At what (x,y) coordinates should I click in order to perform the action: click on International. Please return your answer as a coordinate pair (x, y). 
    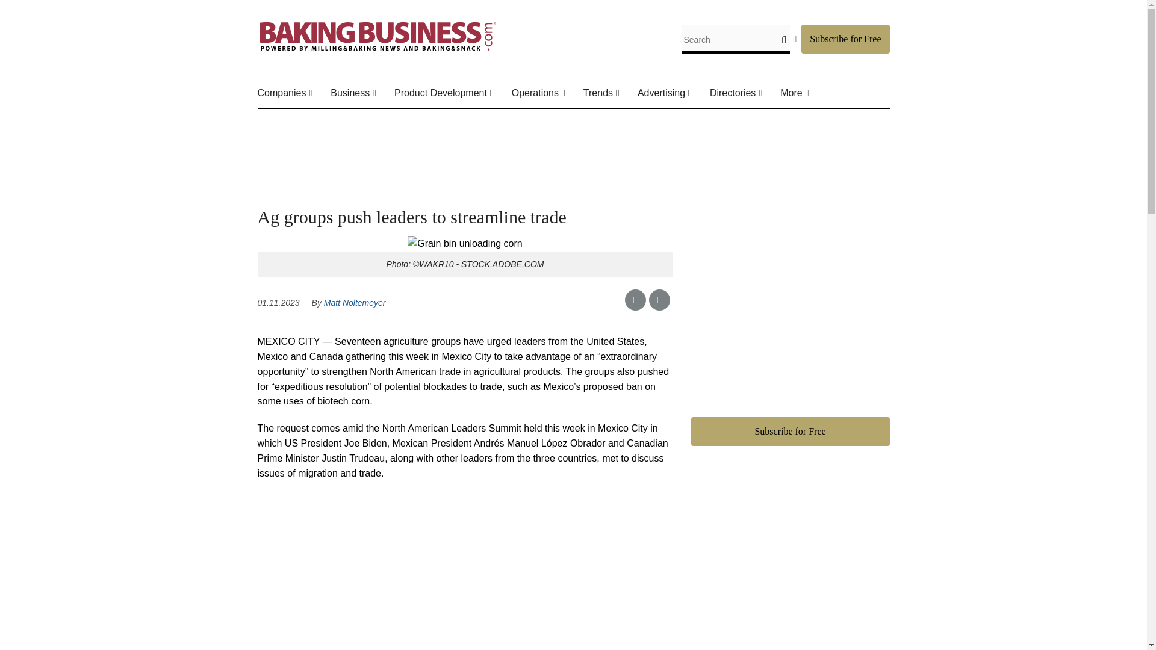
    Looking at the image, I should click on (409, 122).